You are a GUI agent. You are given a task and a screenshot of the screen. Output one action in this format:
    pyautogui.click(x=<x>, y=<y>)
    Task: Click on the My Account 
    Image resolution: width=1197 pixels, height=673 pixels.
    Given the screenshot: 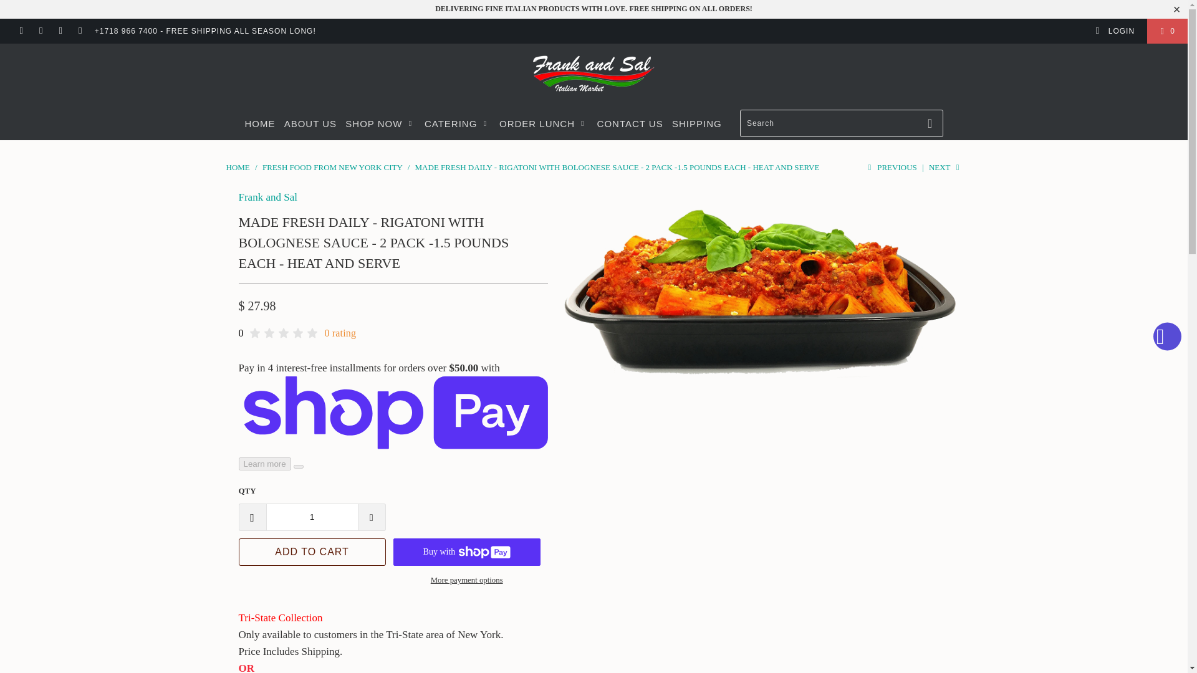 What is the action you would take?
    pyautogui.click(x=1115, y=31)
    